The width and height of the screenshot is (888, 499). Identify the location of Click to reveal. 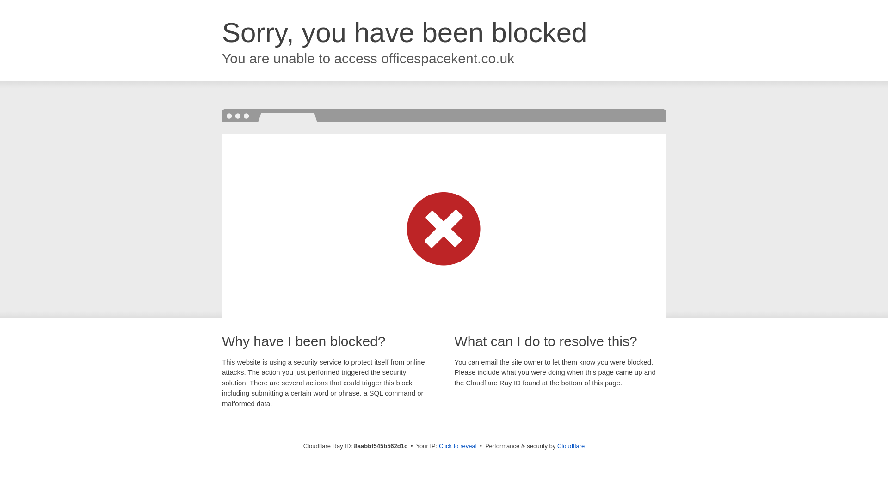
(458, 446).